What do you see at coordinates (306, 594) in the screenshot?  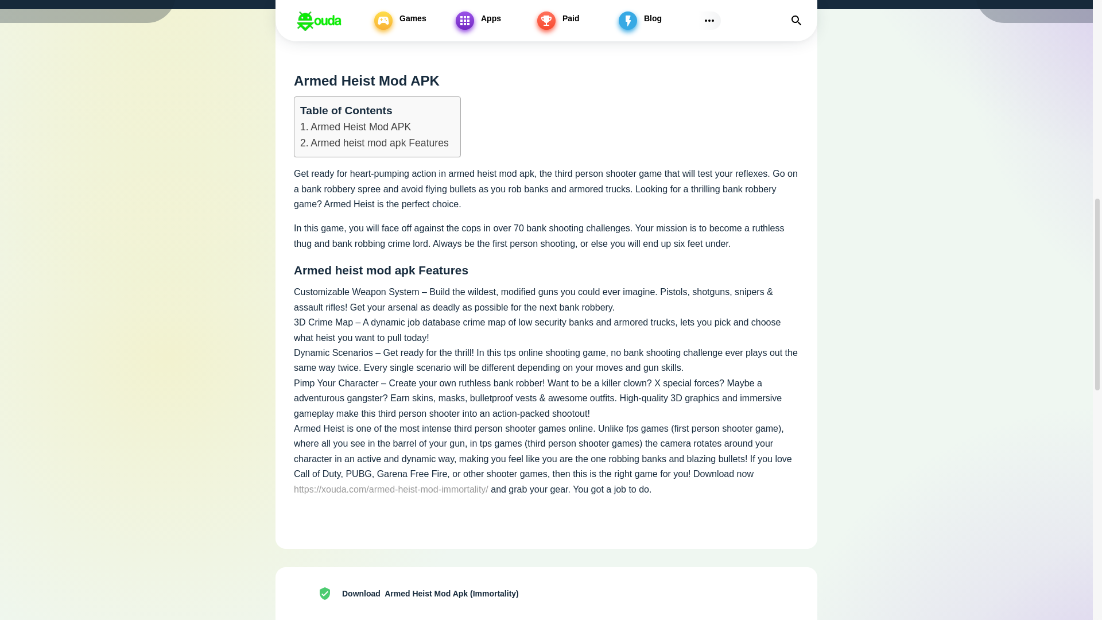 I see `armed-heist-shooting-gun-game.png` at bounding box center [306, 594].